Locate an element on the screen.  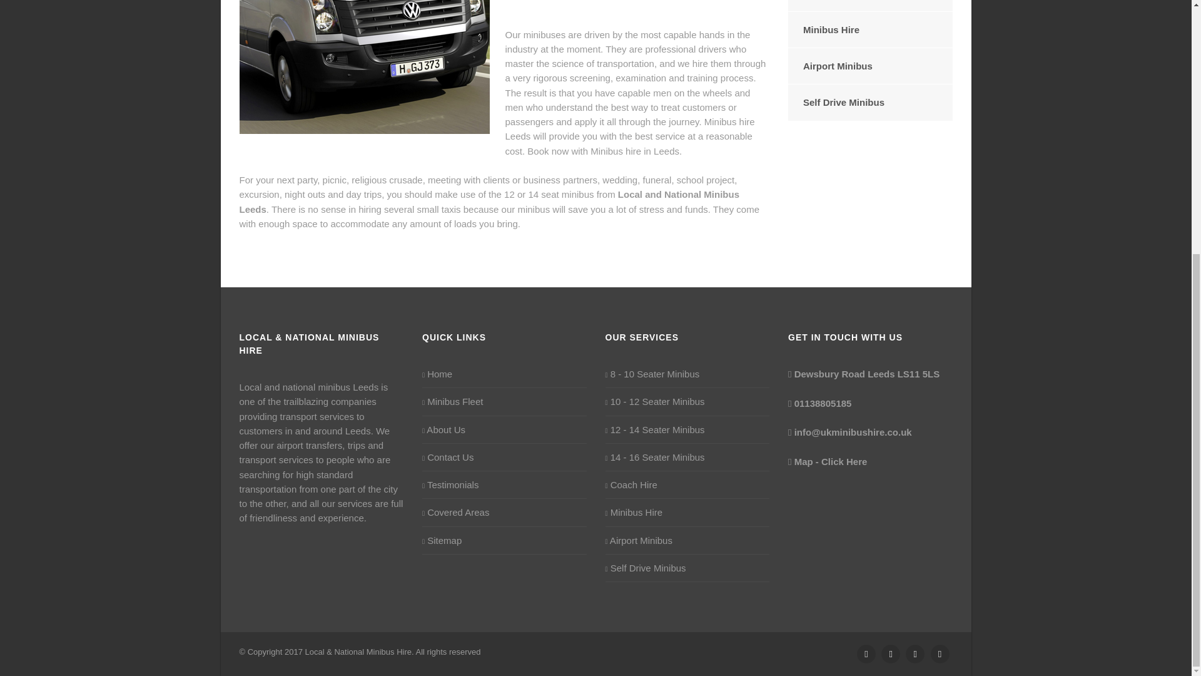
Contact Us is located at coordinates (448, 457).